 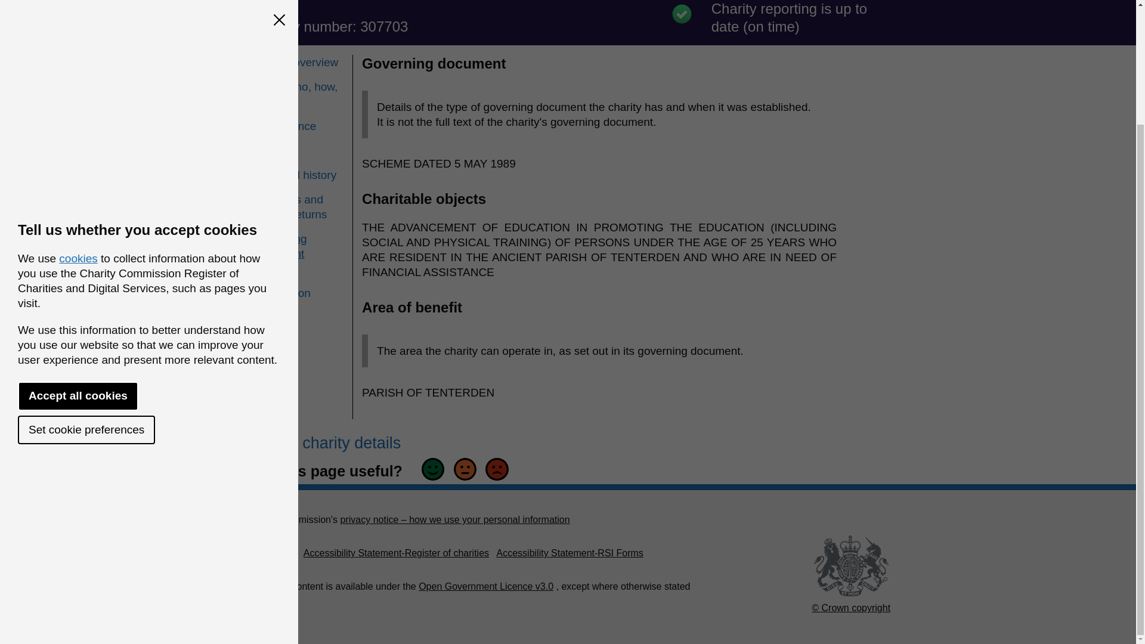 I want to click on Governing document, so click(x=280, y=246).